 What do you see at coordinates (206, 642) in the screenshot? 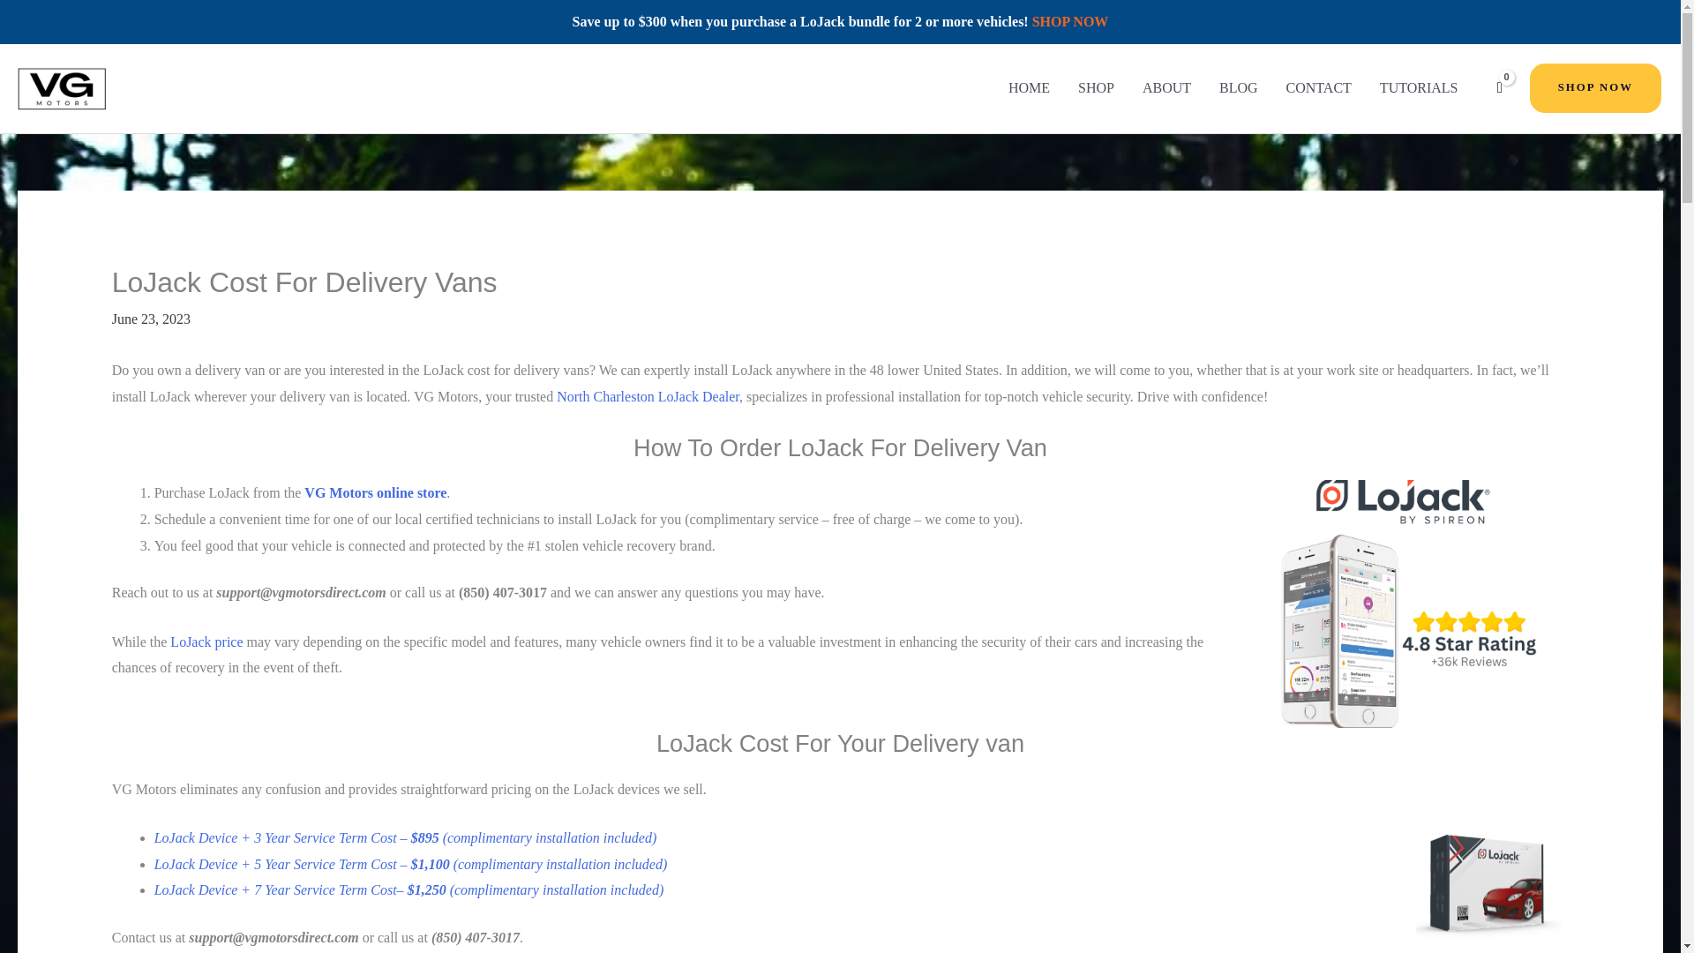
I see `LoJack price` at bounding box center [206, 642].